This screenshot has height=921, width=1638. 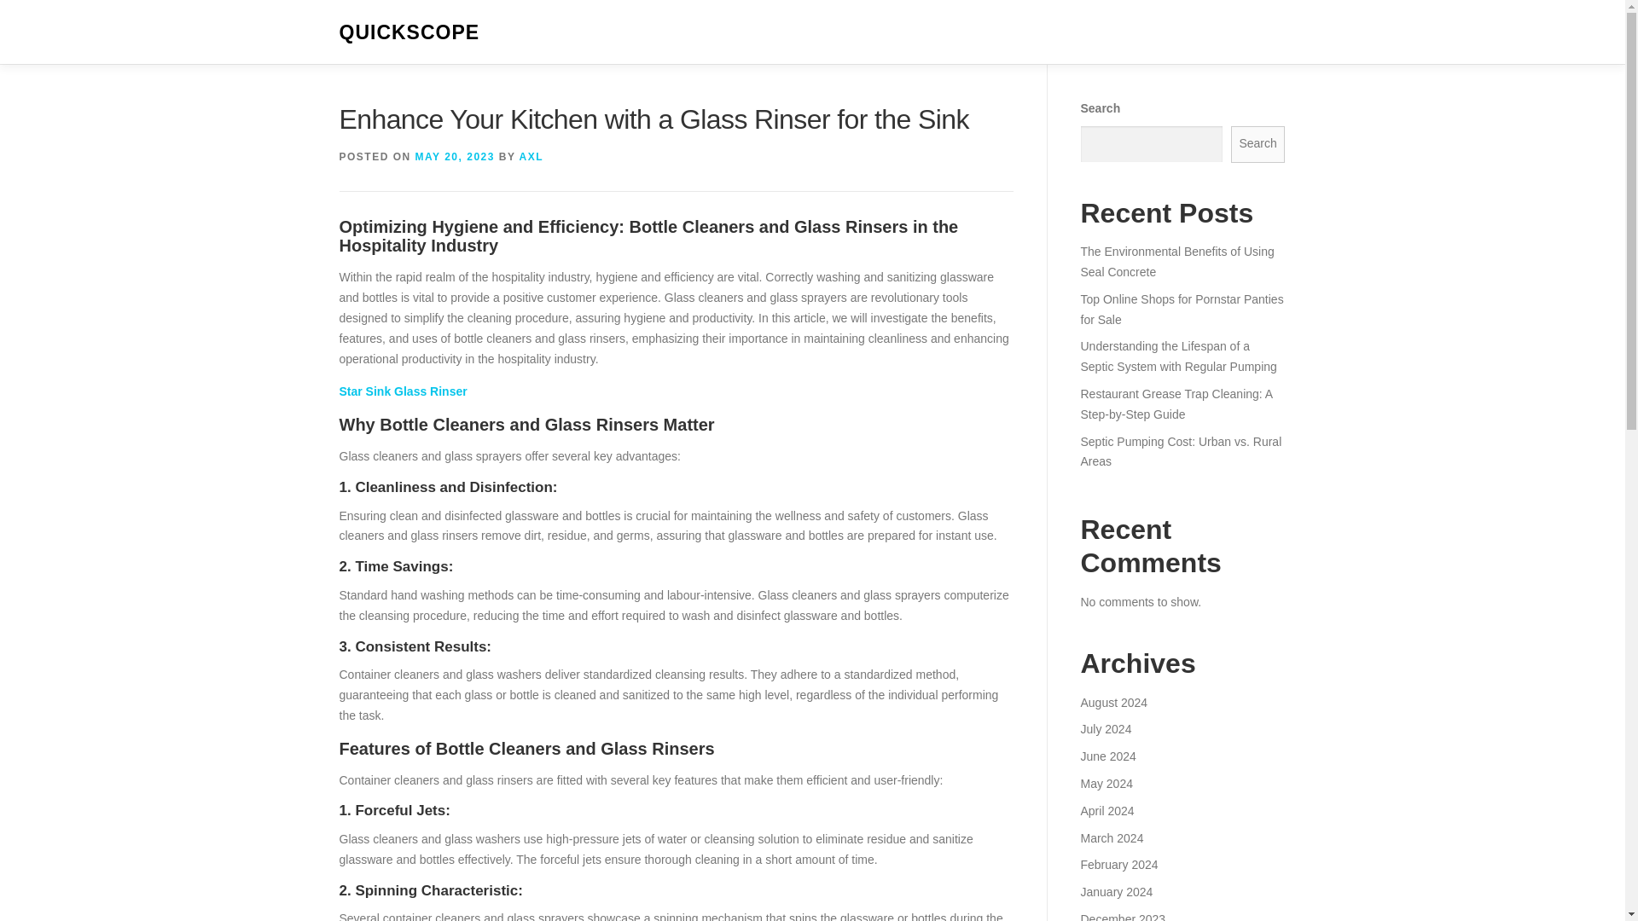 I want to click on Restaurant Grease Trap Cleaning: A Step-by-Step Guide, so click(x=1176, y=403).